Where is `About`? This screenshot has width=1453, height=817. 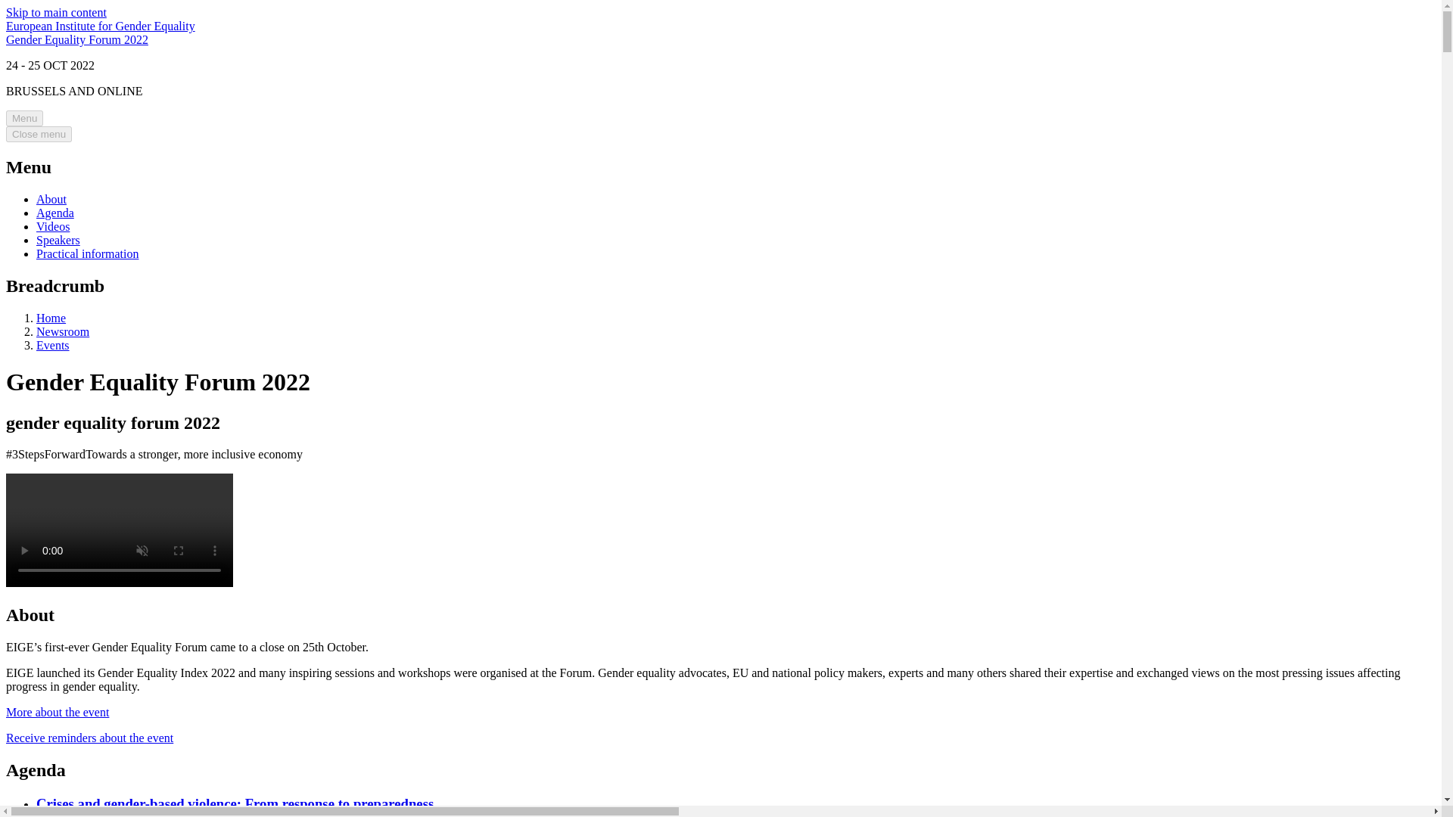
About is located at coordinates (51, 199).